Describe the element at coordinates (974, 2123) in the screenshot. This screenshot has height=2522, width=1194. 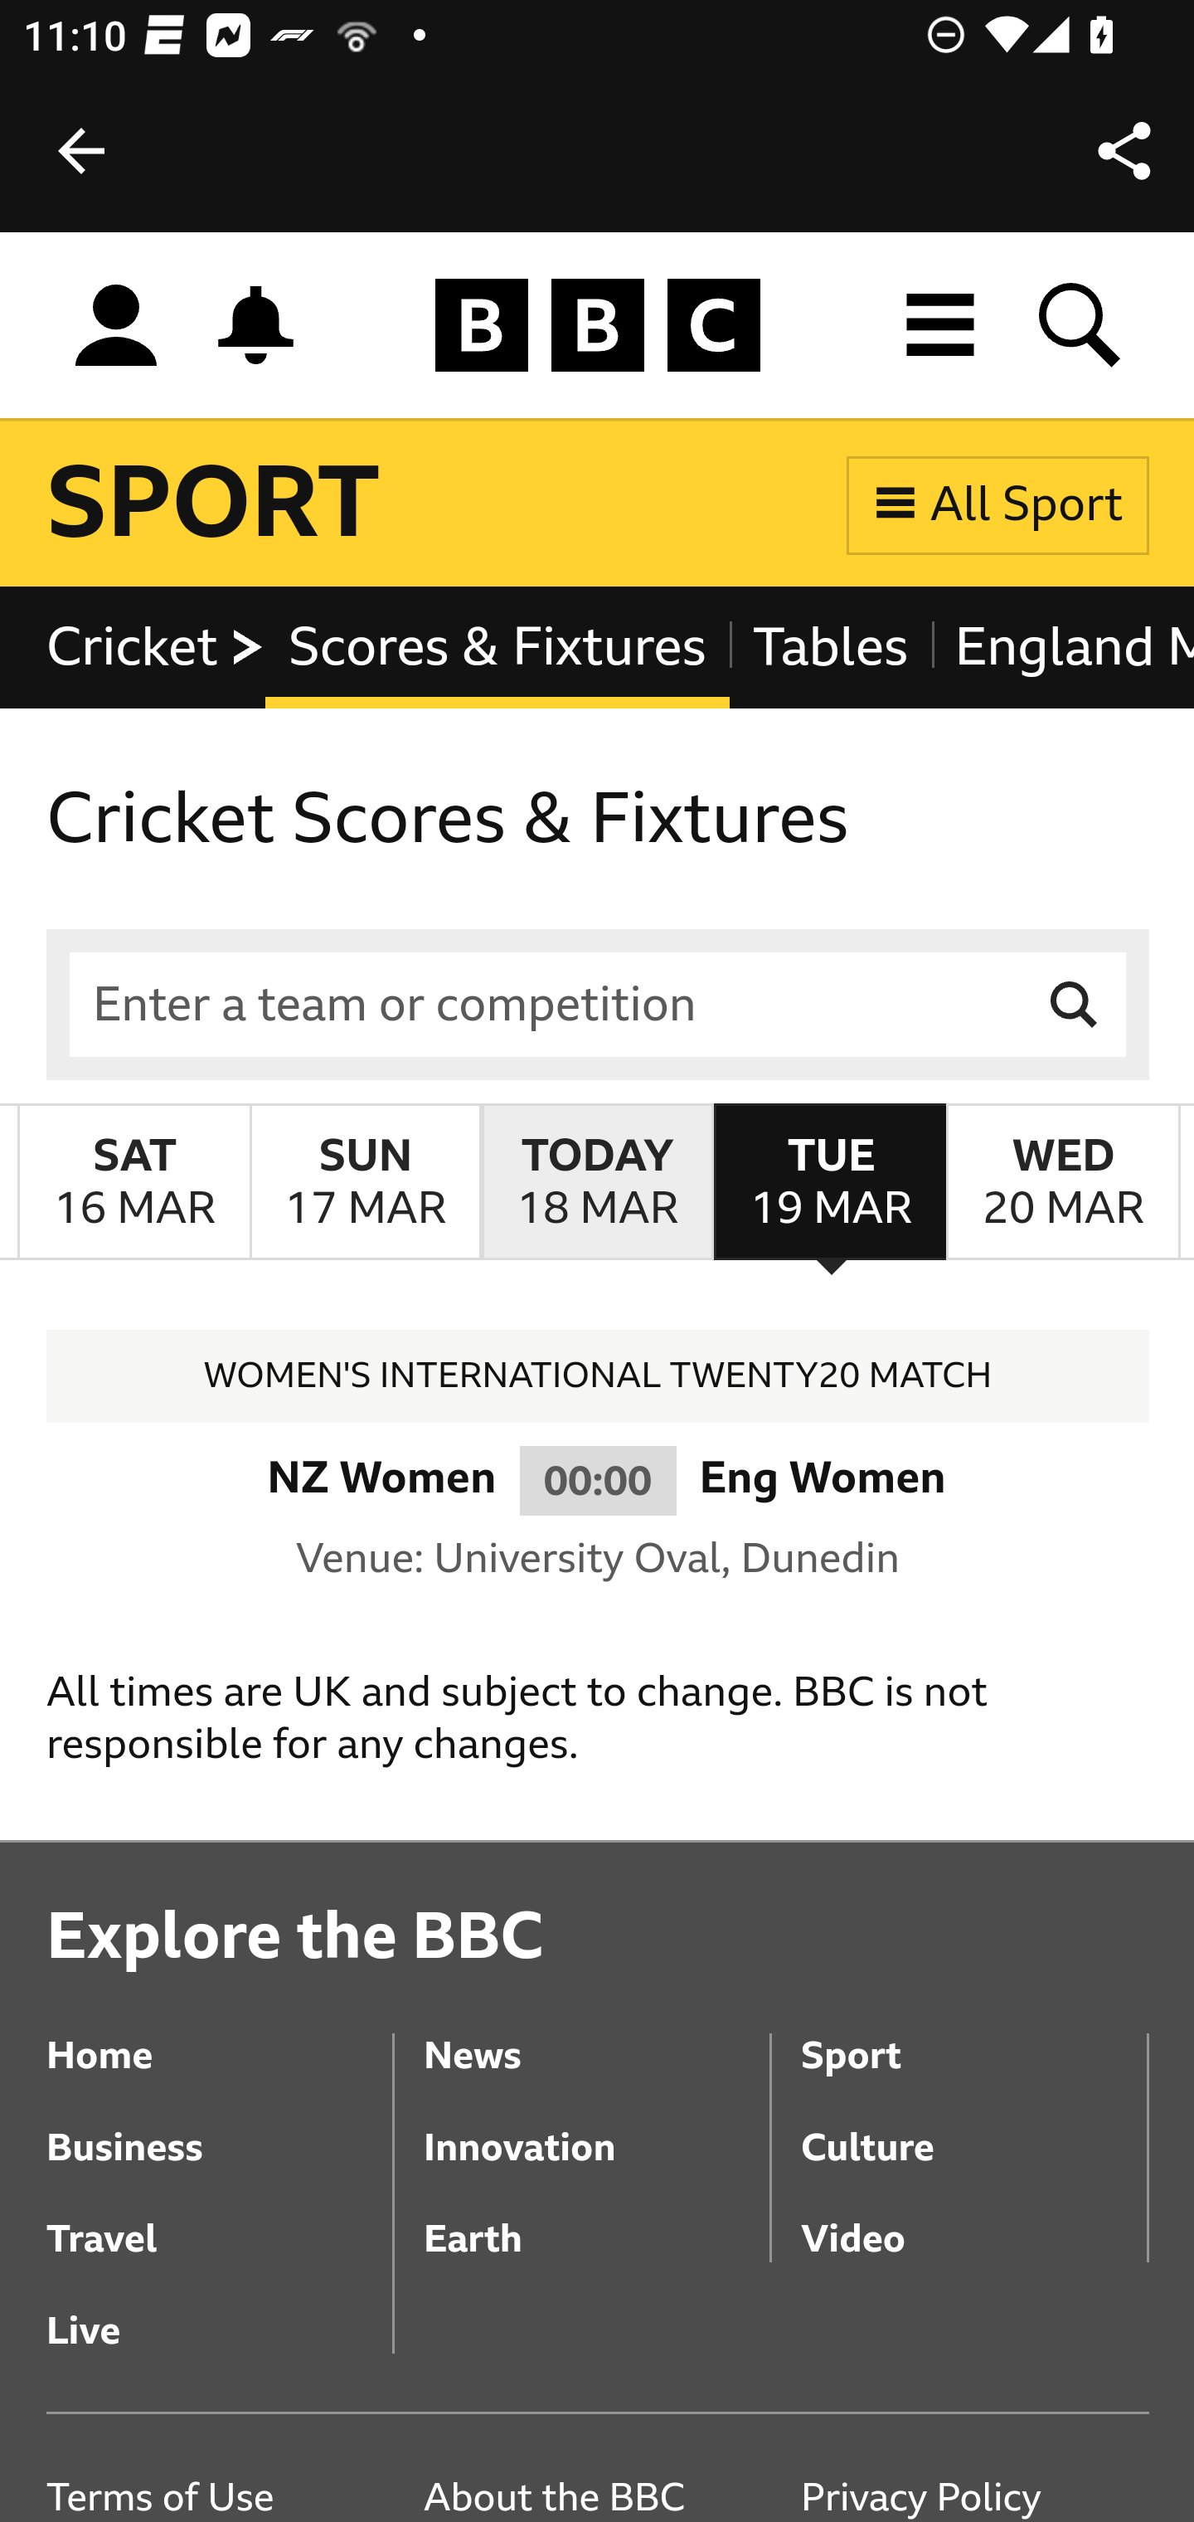
I see `Culture` at that location.